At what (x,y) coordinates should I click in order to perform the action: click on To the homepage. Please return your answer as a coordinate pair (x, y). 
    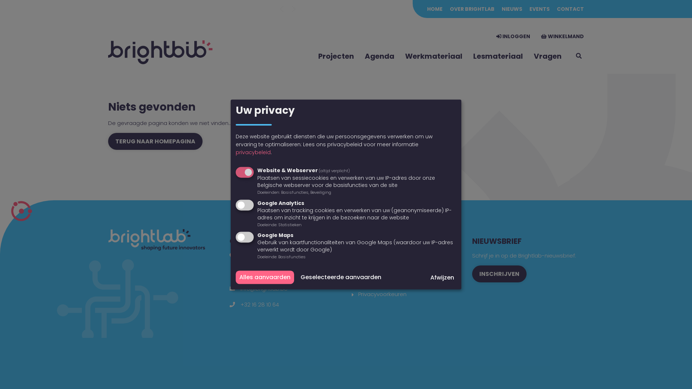
    Looking at the image, I should click on (162, 53).